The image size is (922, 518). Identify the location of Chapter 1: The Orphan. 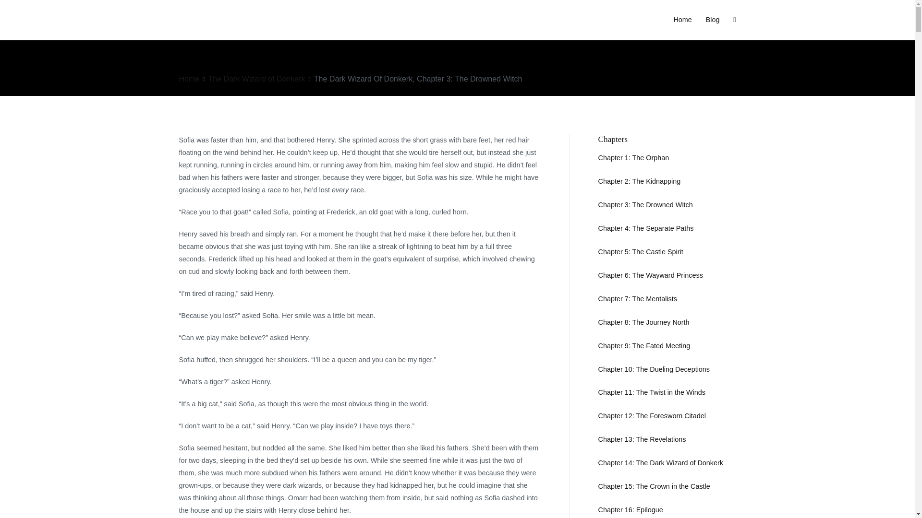
(634, 157).